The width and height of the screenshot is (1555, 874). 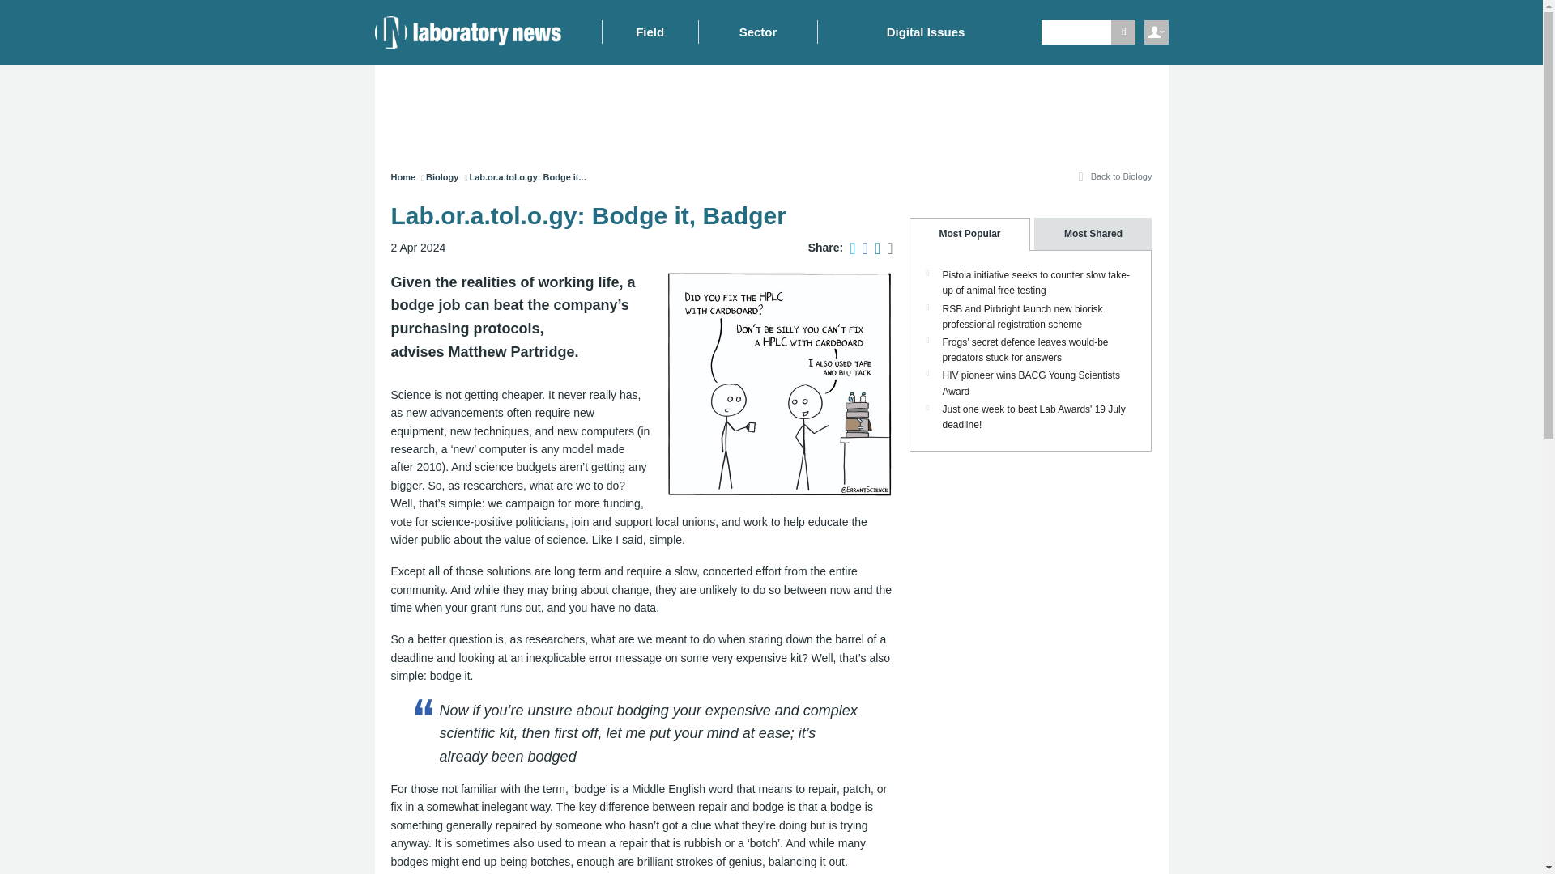 What do you see at coordinates (1090, 233) in the screenshot?
I see `Most Shared` at bounding box center [1090, 233].